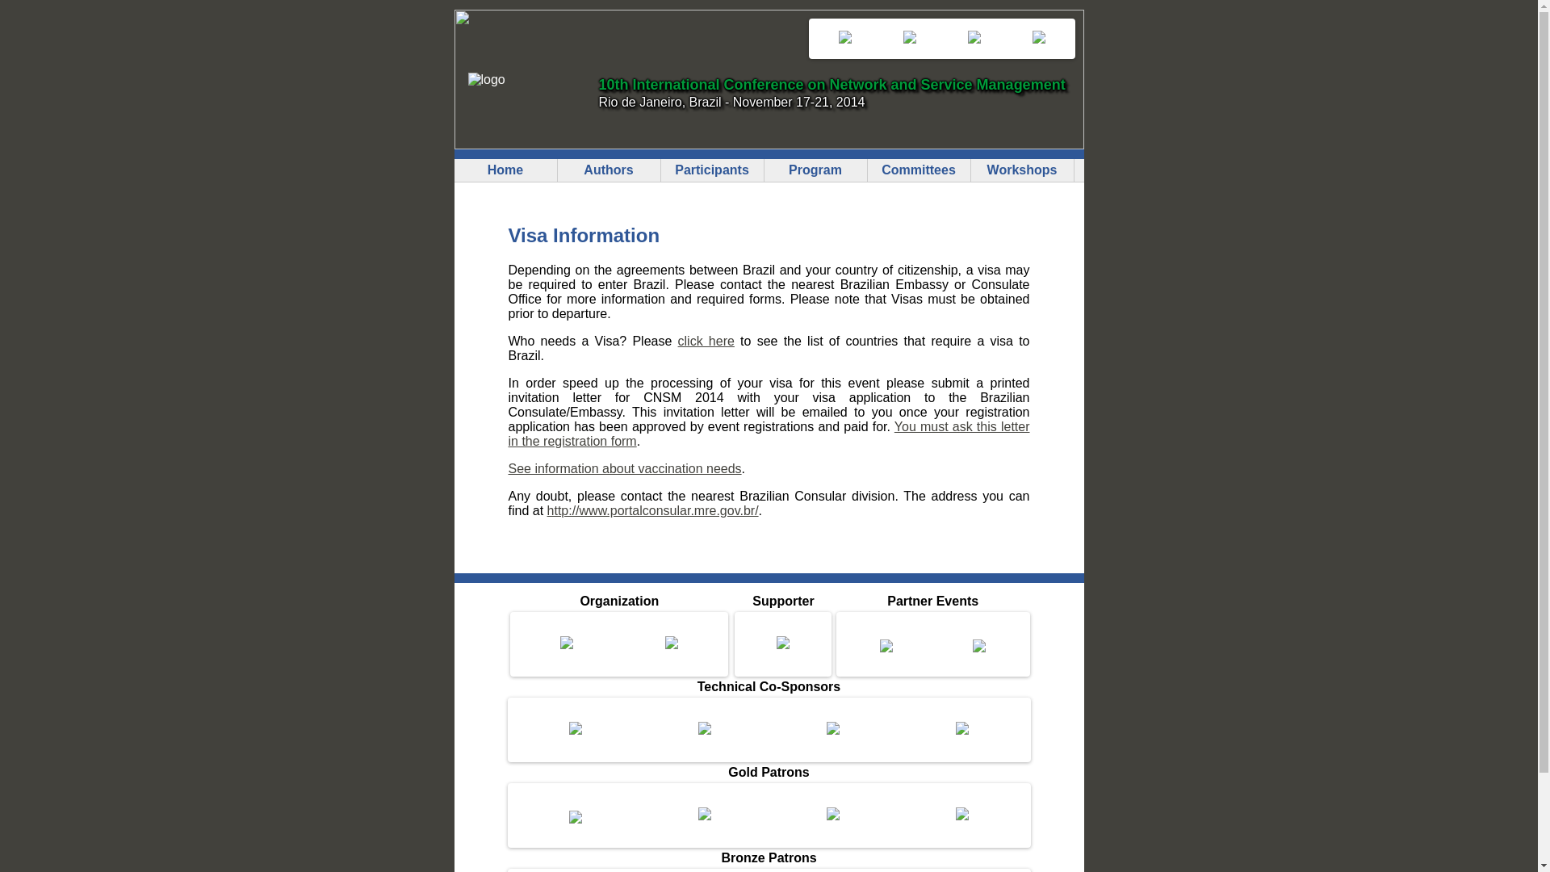 Image resolution: width=1550 pixels, height=872 pixels. Describe the element at coordinates (712, 170) in the screenshot. I see `Participants` at that location.